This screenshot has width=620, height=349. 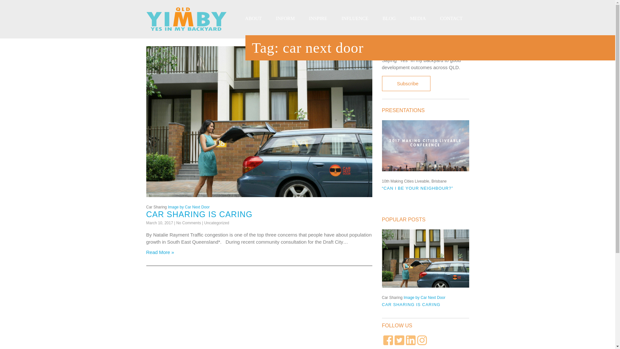 What do you see at coordinates (216, 223) in the screenshot?
I see `View all posts in Uncategorized` at bounding box center [216, 223].